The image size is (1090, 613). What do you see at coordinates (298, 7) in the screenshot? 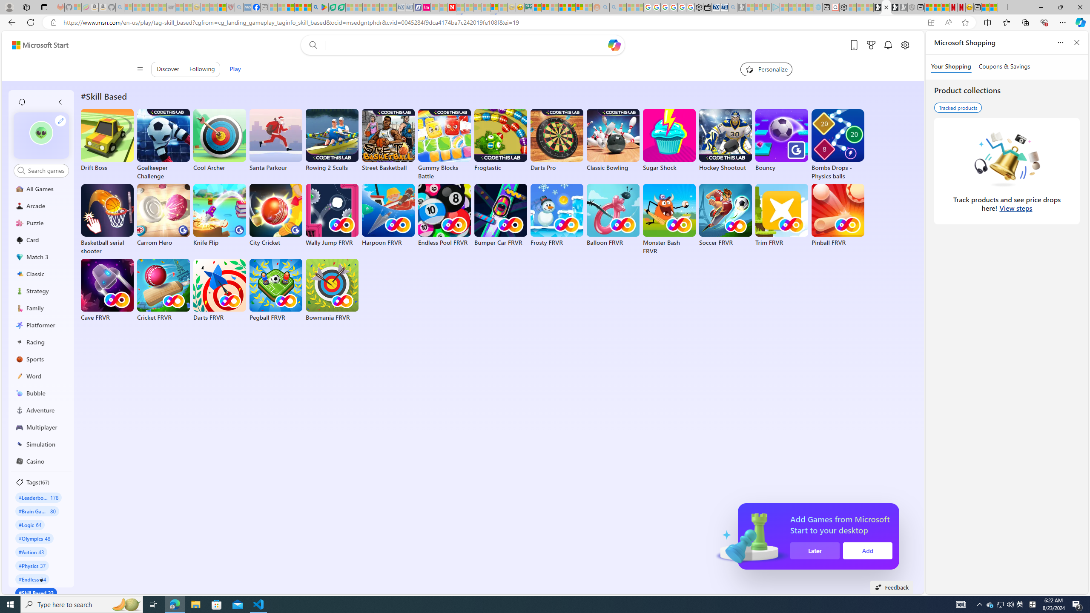
I see `Pets - MSN` at bounding box center [298, 7].